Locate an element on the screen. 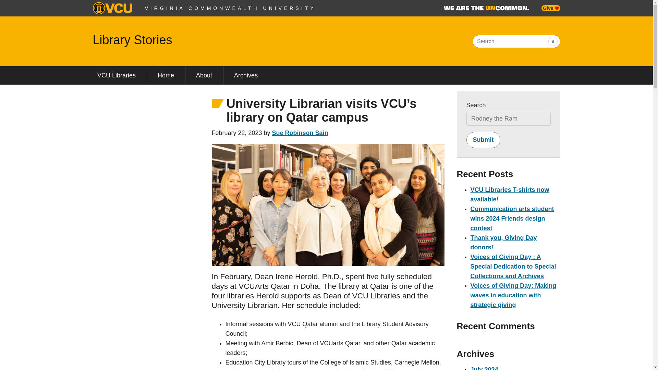  Sue Robinson Sain is located at coordinates (300, 133).